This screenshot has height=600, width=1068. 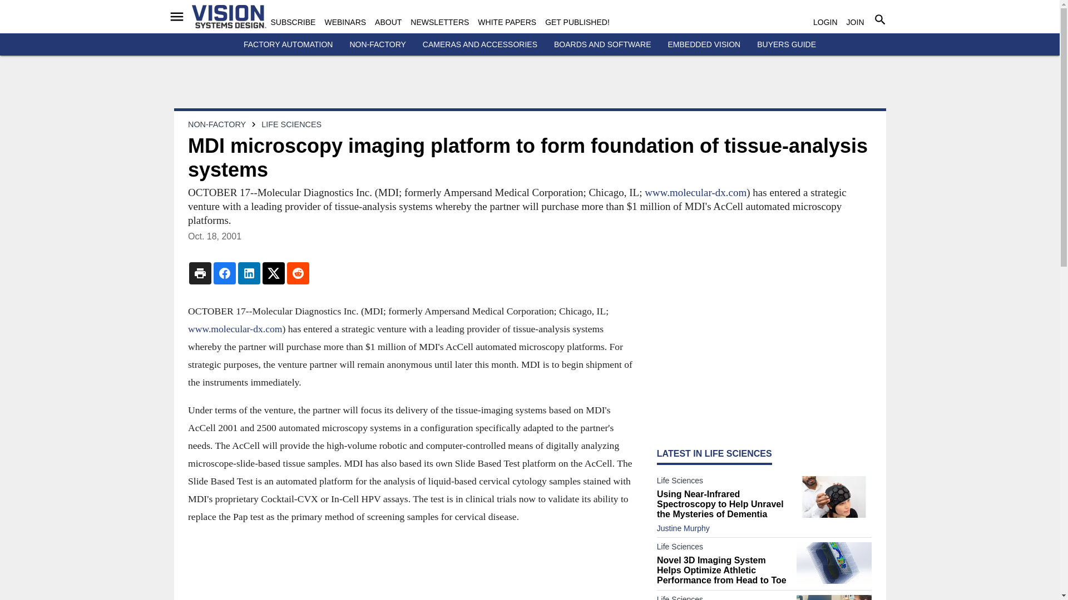 I want to click on WEBINARS, so click(x=345, y=22).